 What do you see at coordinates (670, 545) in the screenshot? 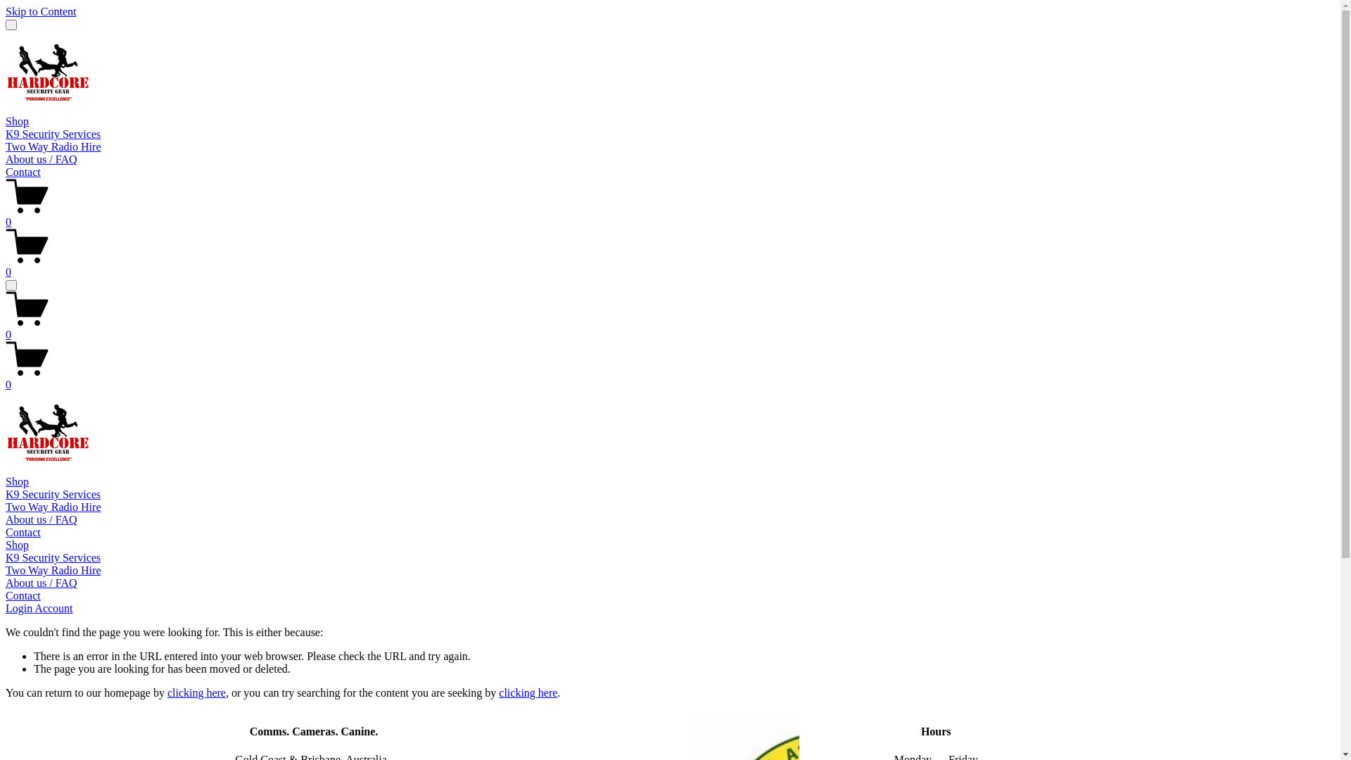
I see `Shop` at bounding box center [670, 545].